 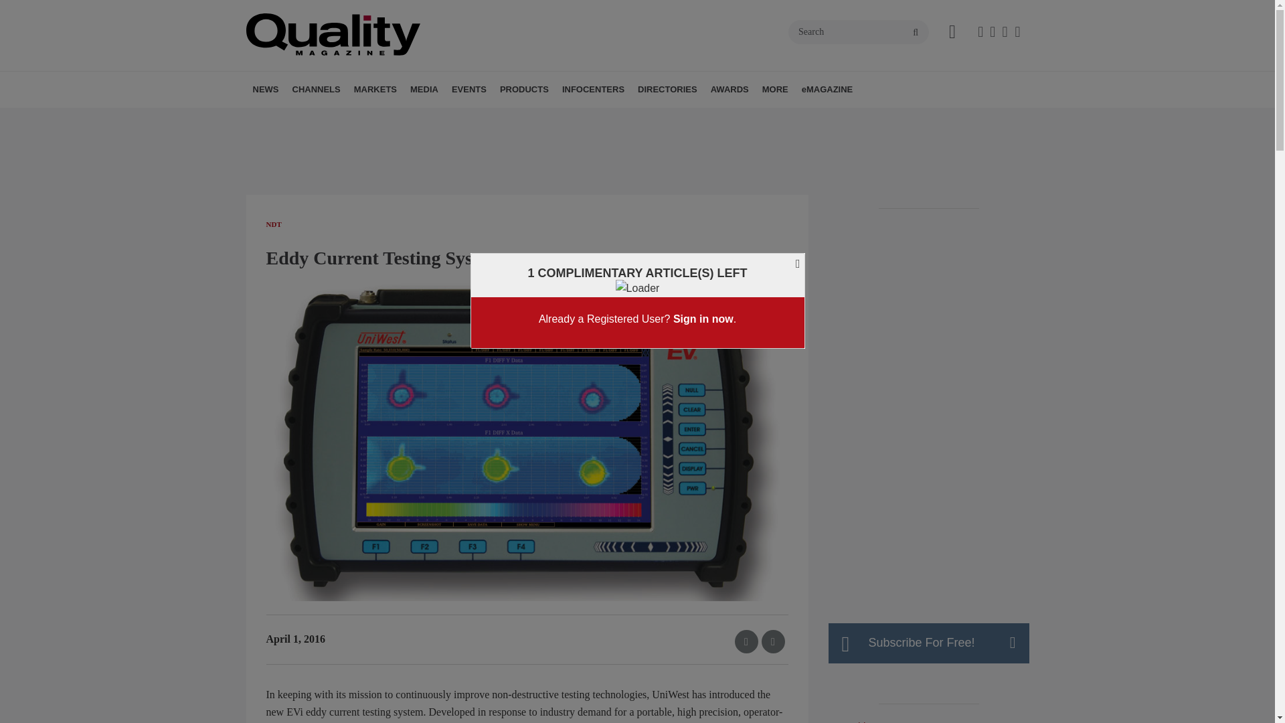 I want to click on A WORD ON QUALITY PUZZLE, so click(x=487, y=118).